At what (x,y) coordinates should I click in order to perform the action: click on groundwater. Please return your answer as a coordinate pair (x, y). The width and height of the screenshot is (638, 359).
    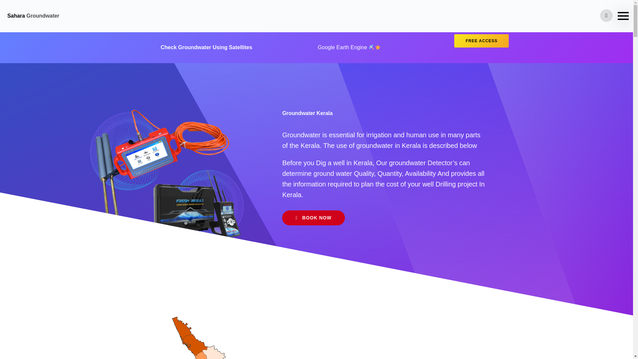
    Looking at the image, I should click on (407, 163).